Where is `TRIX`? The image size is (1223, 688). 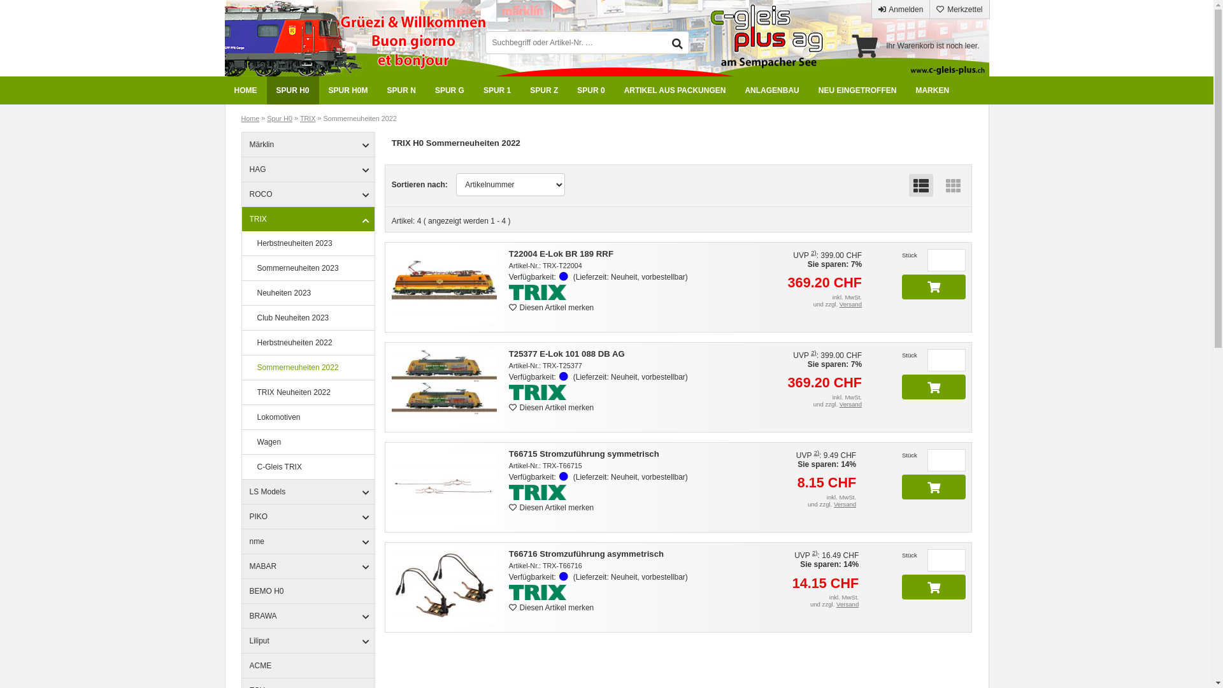
TRIX is located at coordinates (308, 118).